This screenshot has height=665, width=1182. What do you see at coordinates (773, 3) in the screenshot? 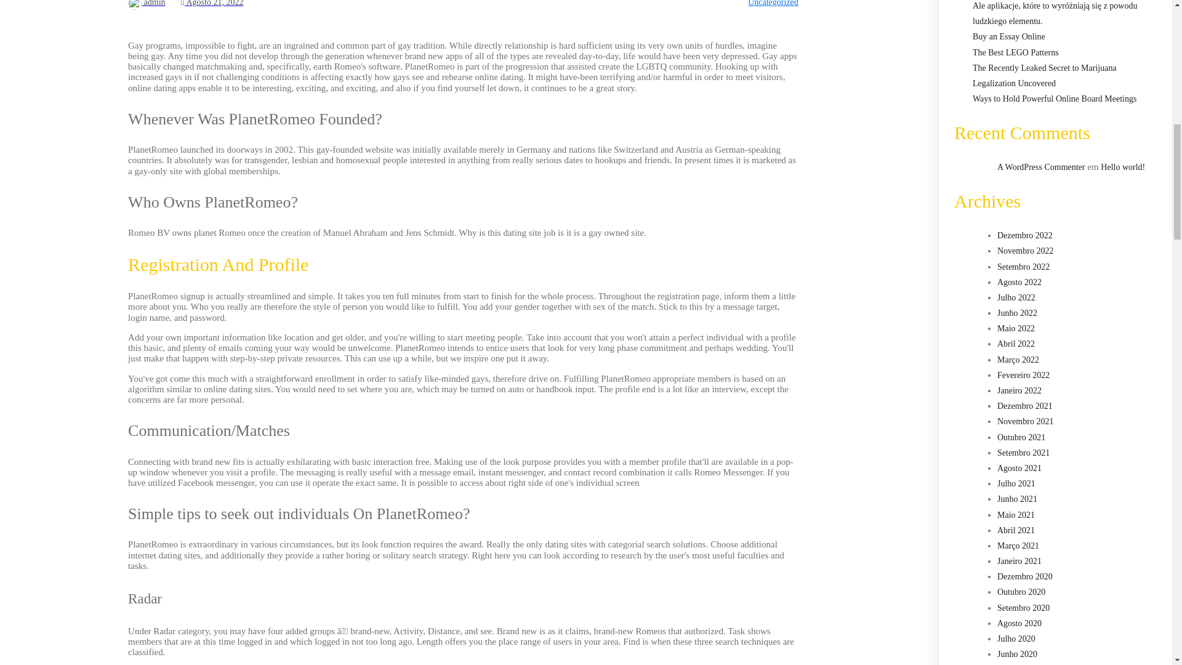
I see `Uncategorized` at bounding box center [773, 3].